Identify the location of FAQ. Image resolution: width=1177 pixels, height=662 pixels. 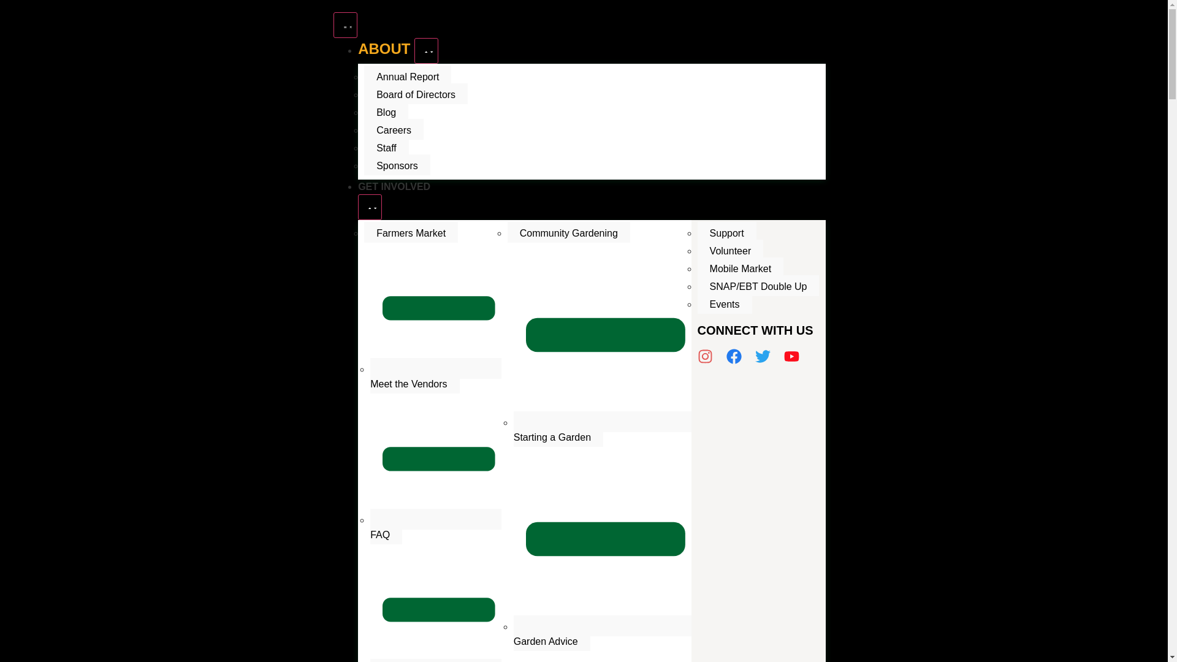
(435, 526).